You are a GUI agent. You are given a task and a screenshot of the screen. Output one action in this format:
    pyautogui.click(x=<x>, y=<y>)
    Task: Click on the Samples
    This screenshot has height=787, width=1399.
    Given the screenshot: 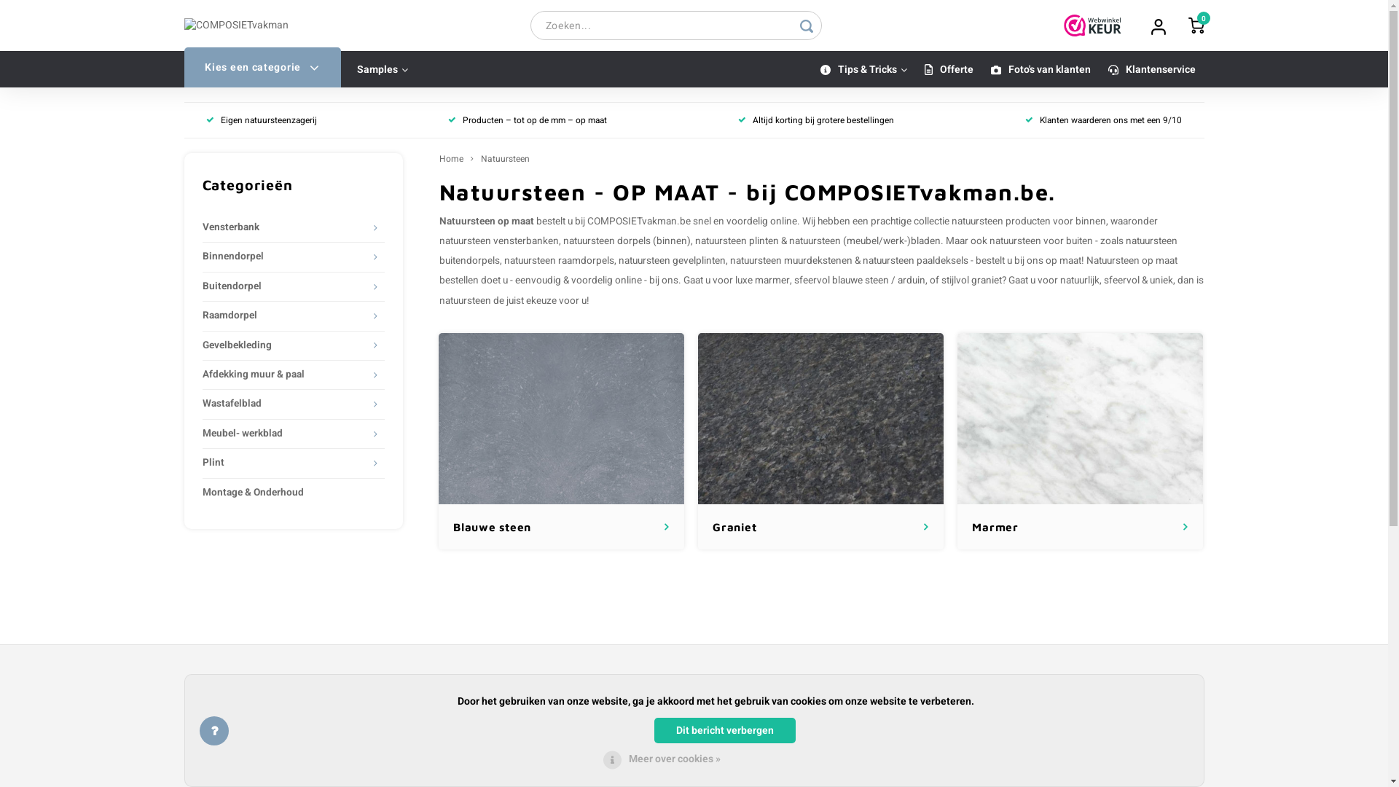 What is the action you would take?
    pyautogui.click(x=383, y=70)
    